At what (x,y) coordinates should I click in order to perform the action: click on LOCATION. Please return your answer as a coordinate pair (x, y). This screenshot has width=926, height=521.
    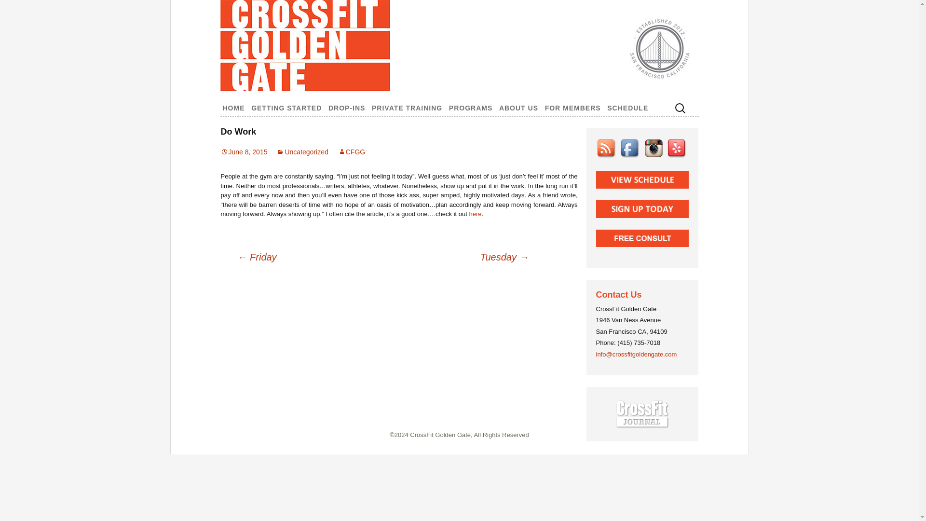
    Looking at the image, I should click on (544, 124).